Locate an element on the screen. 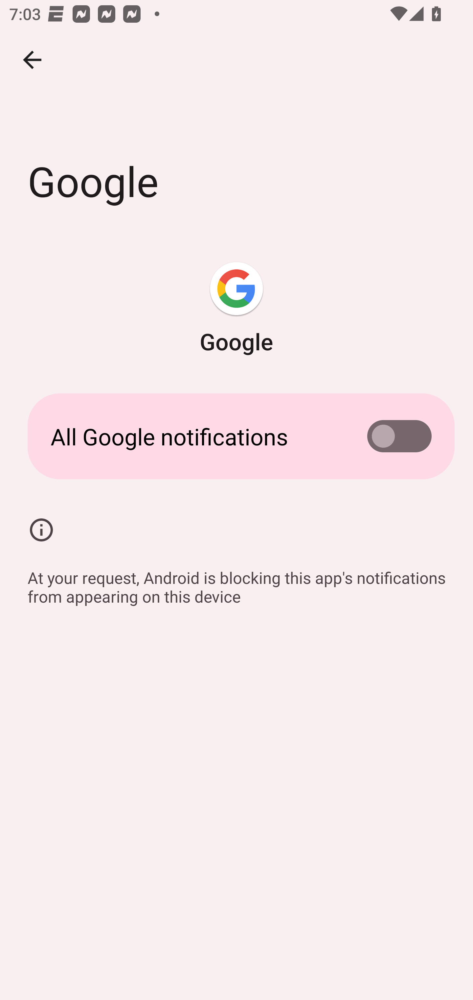 Image resolution: width=473 pixels, height=1000 pixels. All Google notifications is located at coordinates (236, 436).